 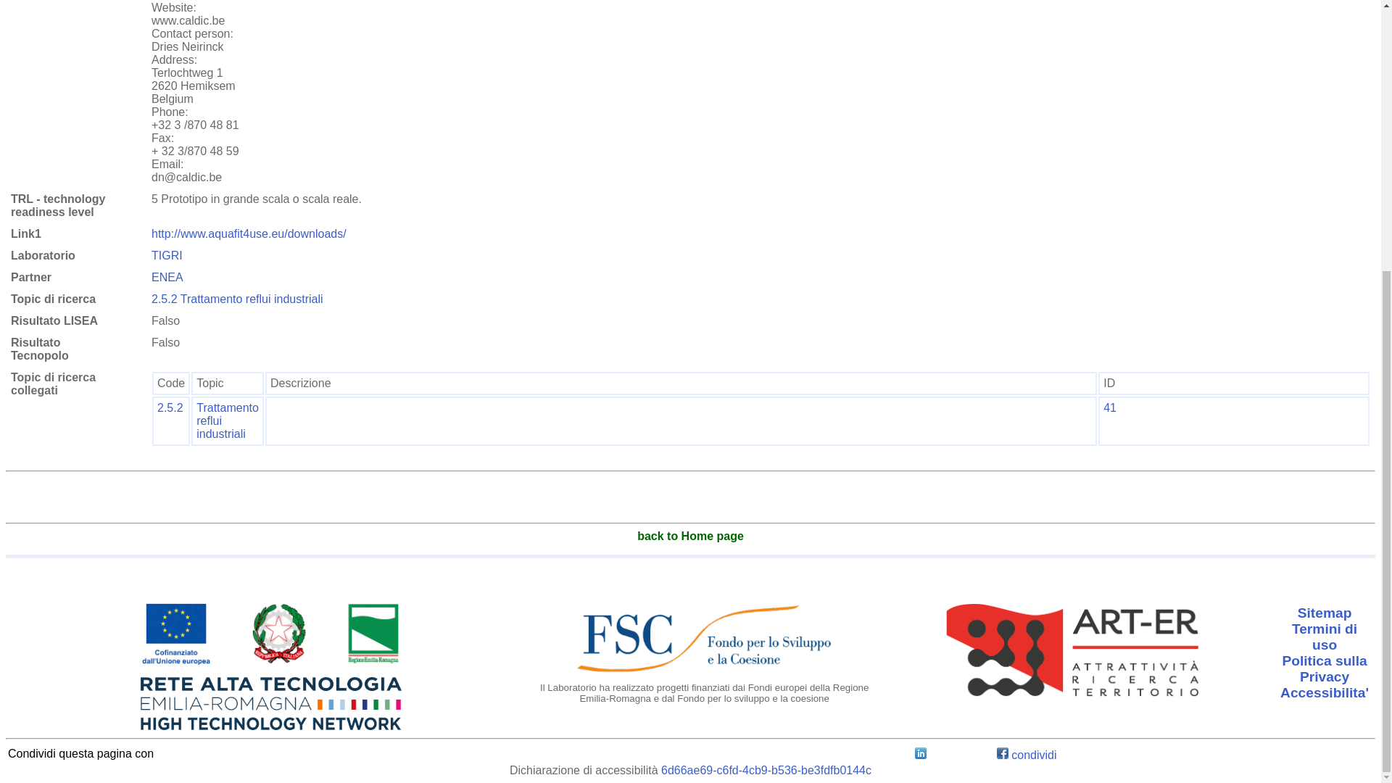 What do you see at coordinates (228, 420) in the screenshot?
I see `Trattamento reflui industriali` at bounding box center [228, 420].